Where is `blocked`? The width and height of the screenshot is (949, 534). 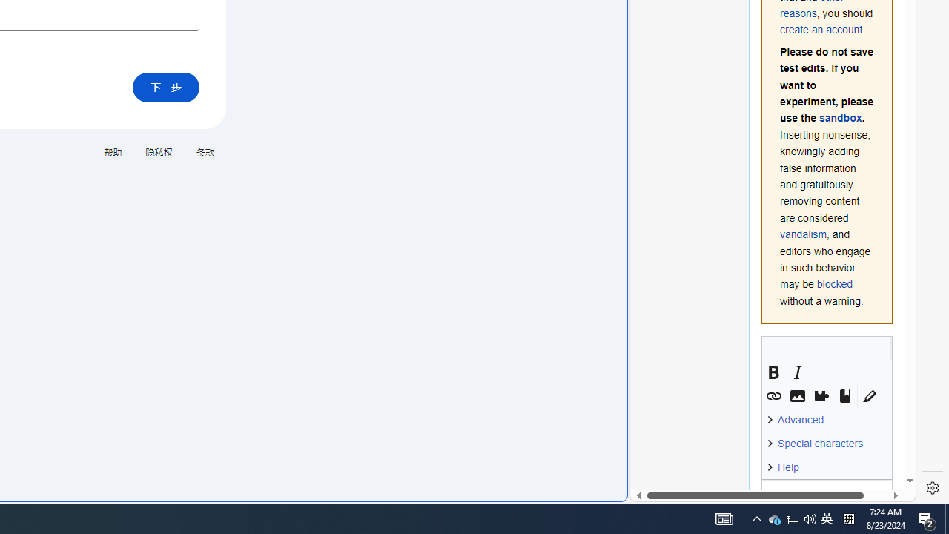 blocked is located at coordinates (834, 284).